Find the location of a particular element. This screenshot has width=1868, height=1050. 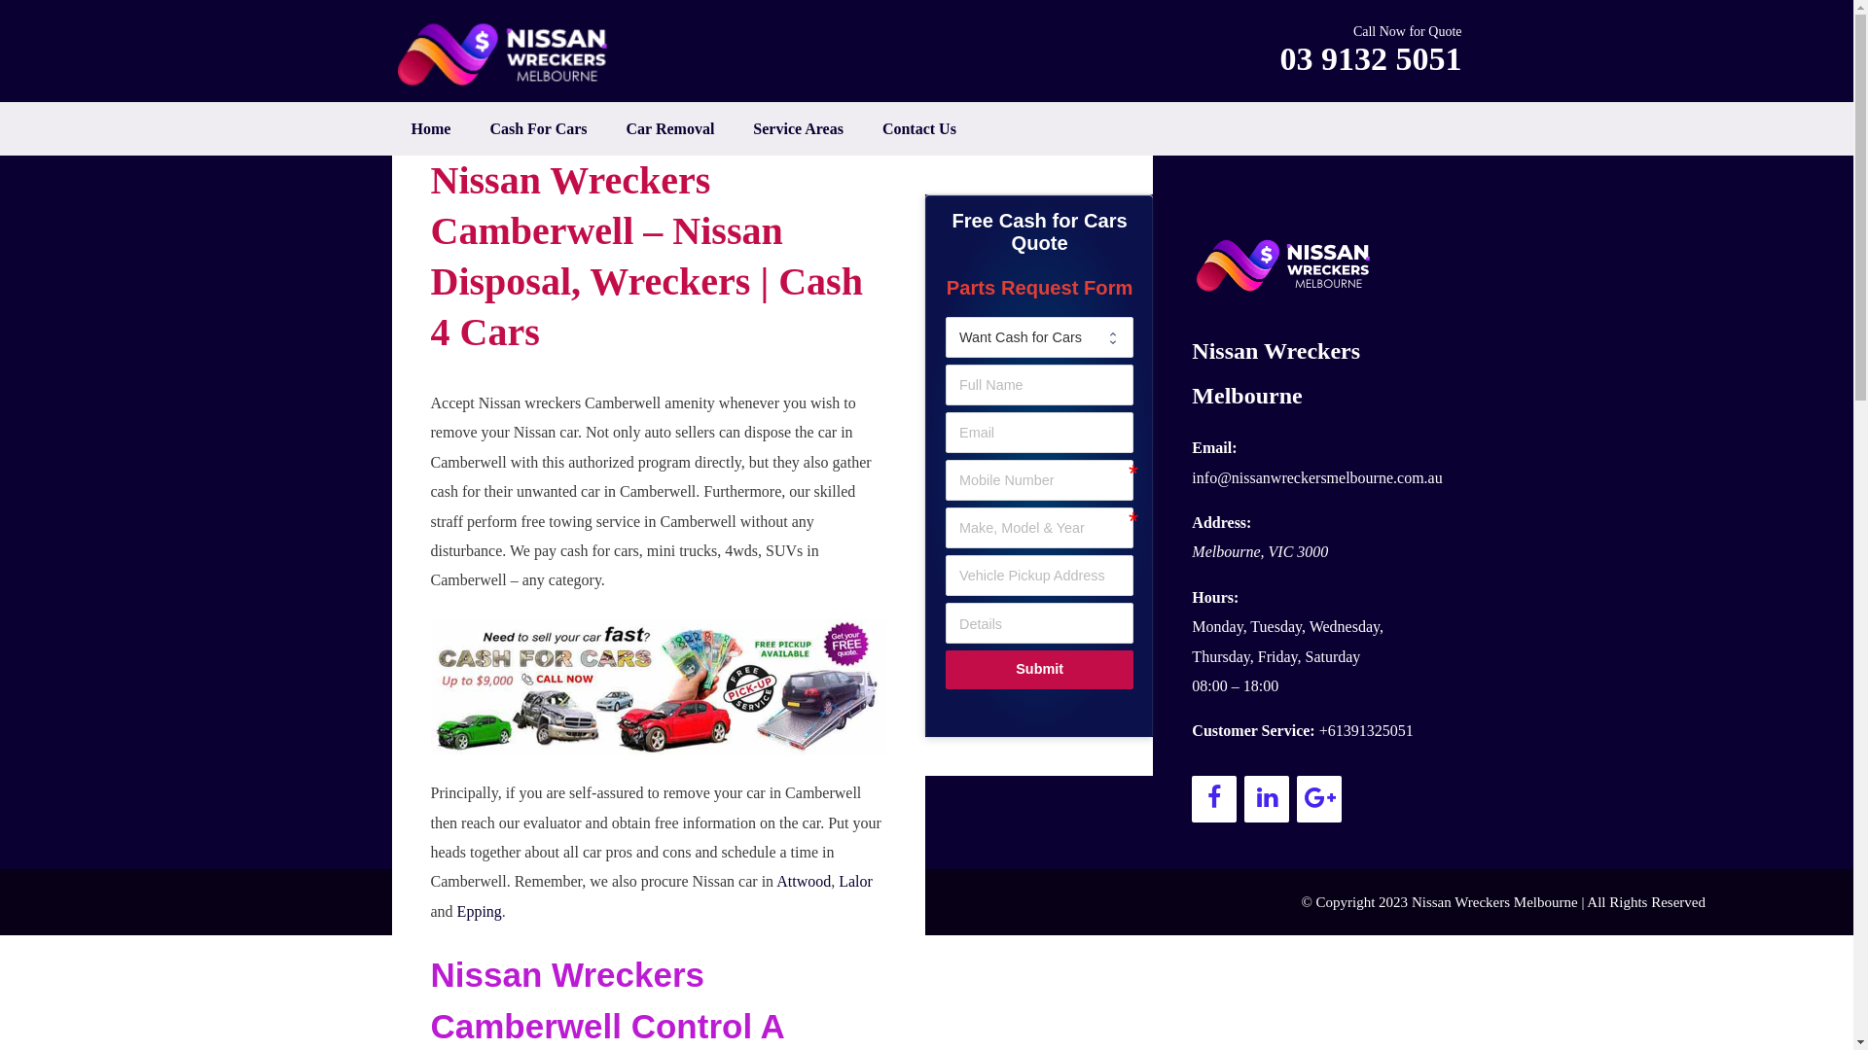

info@nissanwreckersmelbourne.com.au is located at coordinates (1317, 478).